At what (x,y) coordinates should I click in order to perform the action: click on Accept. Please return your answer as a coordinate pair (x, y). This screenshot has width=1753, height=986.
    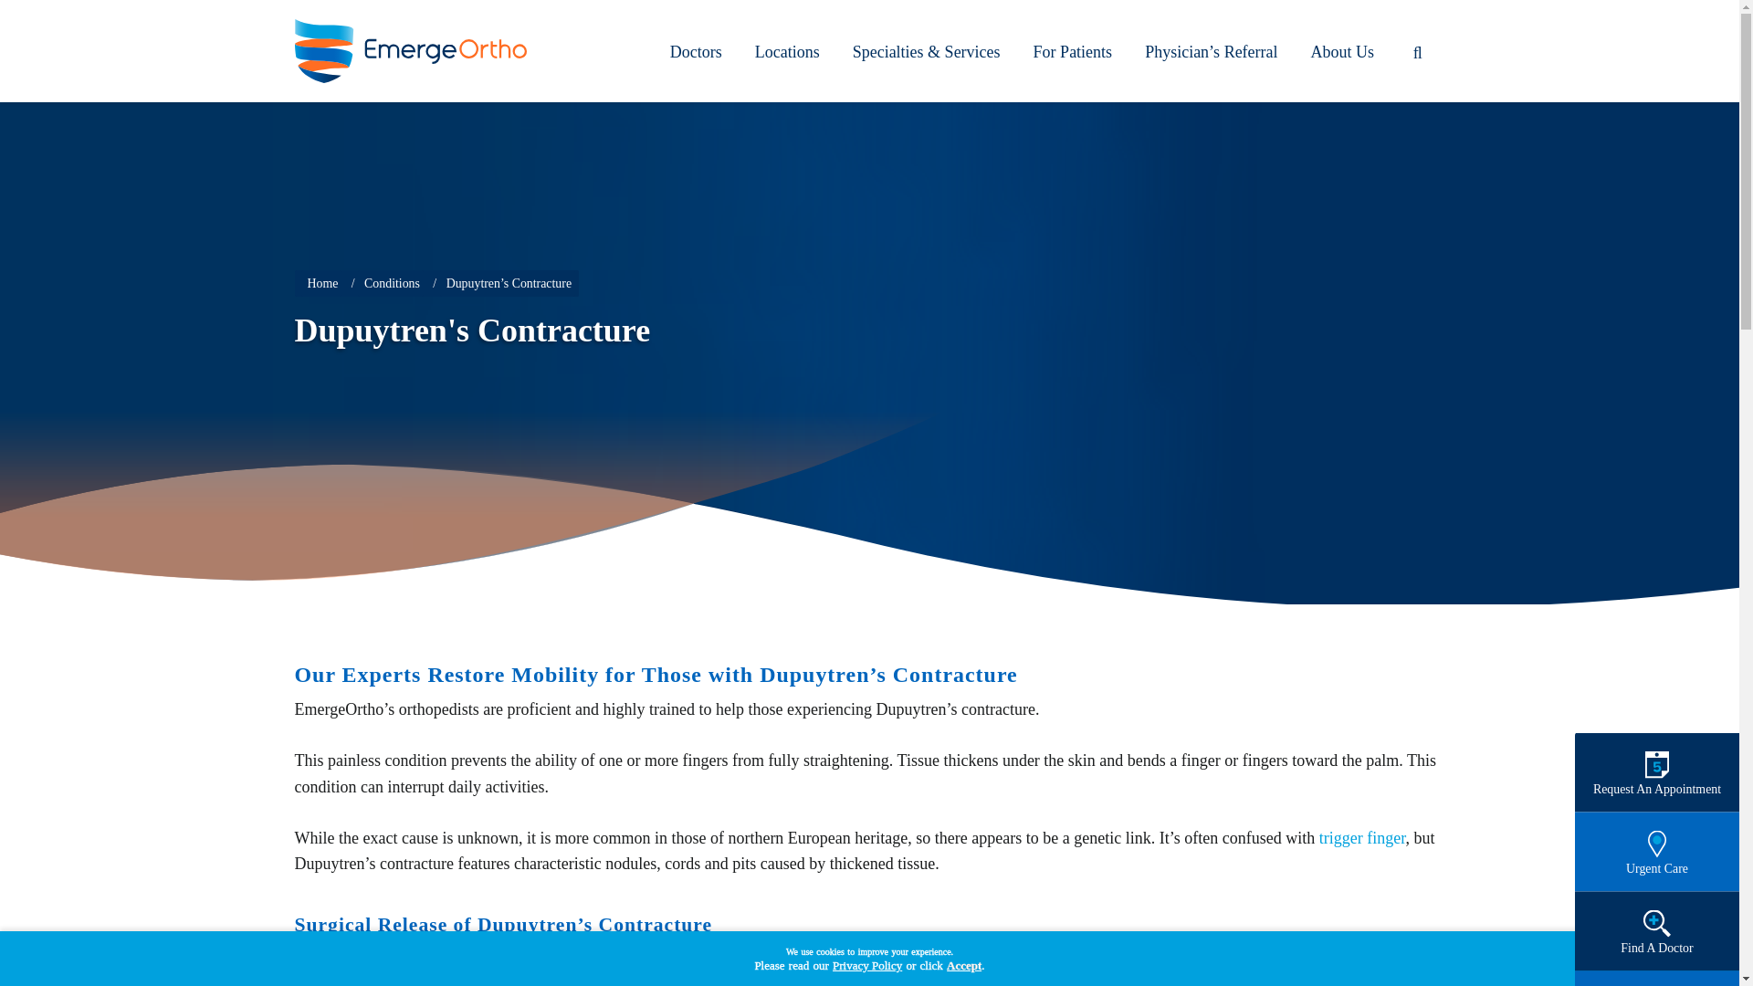
    Looking at the image, I should click on (964, 965).